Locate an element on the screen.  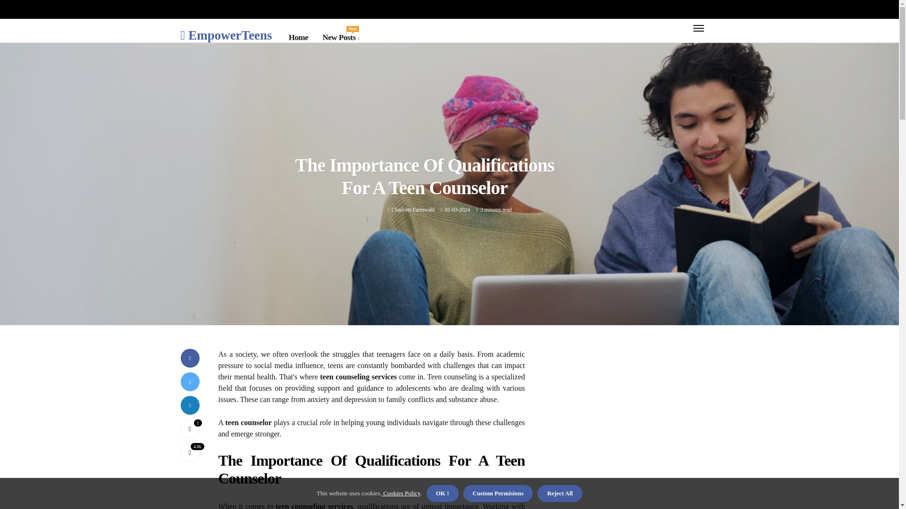
Like is located at coordinates (190, 428).